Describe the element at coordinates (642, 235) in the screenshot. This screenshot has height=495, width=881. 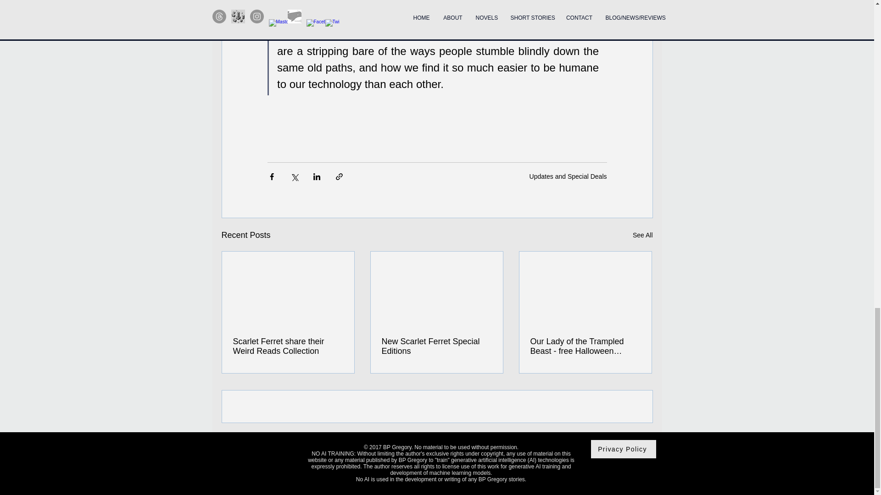
I see `See All` at that location.